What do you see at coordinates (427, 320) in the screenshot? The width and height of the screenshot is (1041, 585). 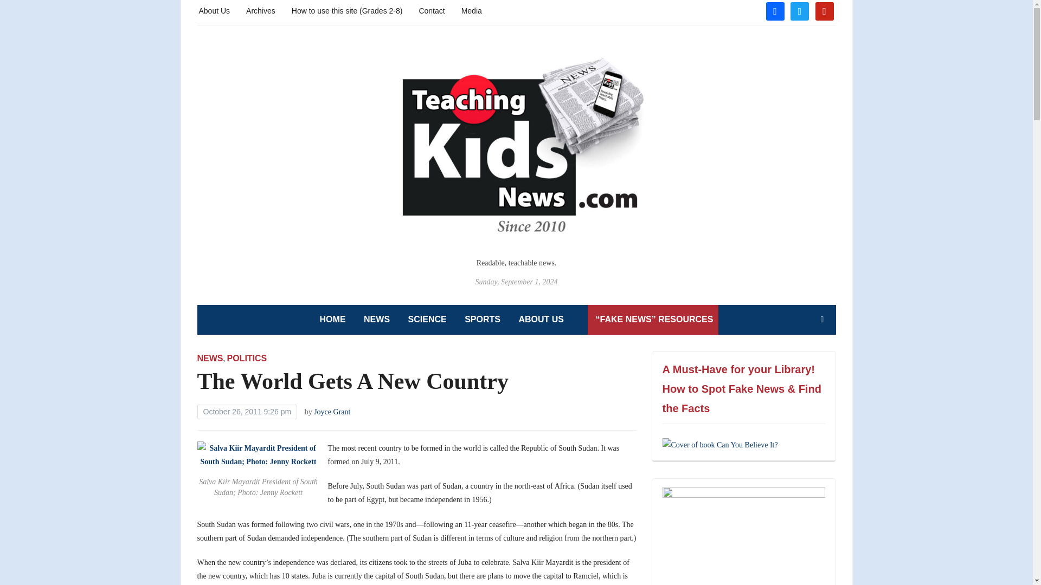 I see `SCIENCE` at bounding box center [427, 320].